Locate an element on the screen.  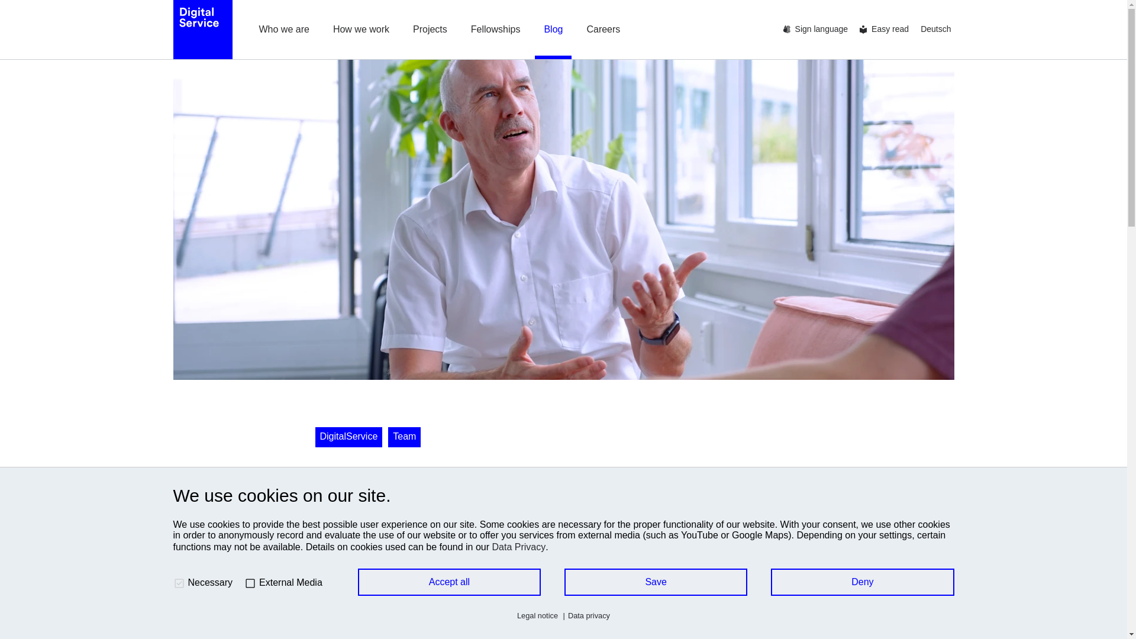
Save is located at coordinates (656, 582).